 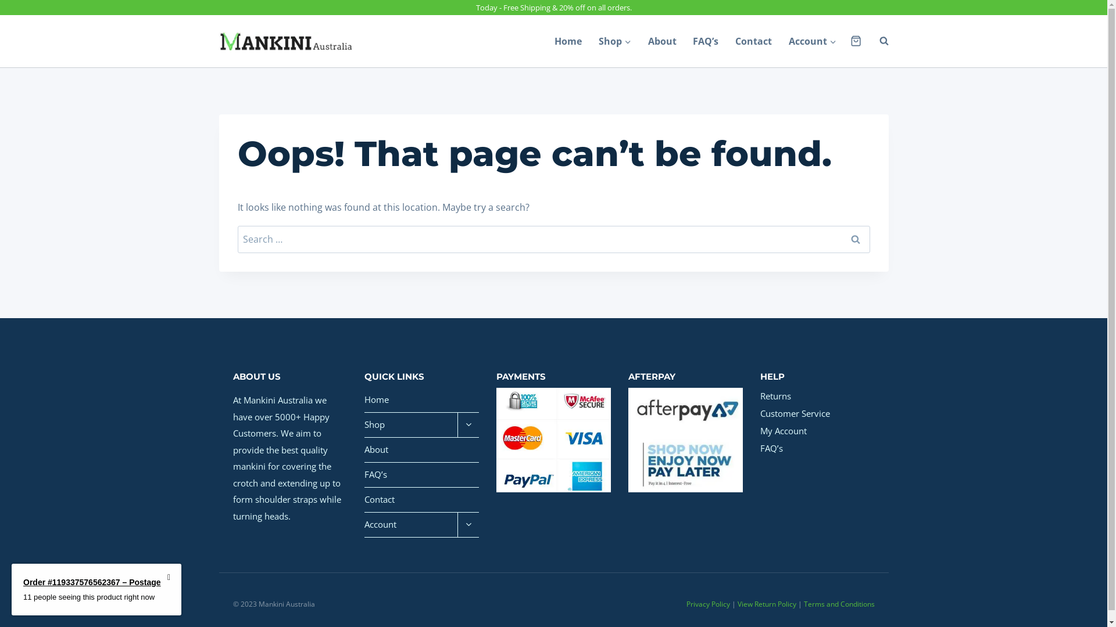 I want to click on About, so click(x=662, y=41).